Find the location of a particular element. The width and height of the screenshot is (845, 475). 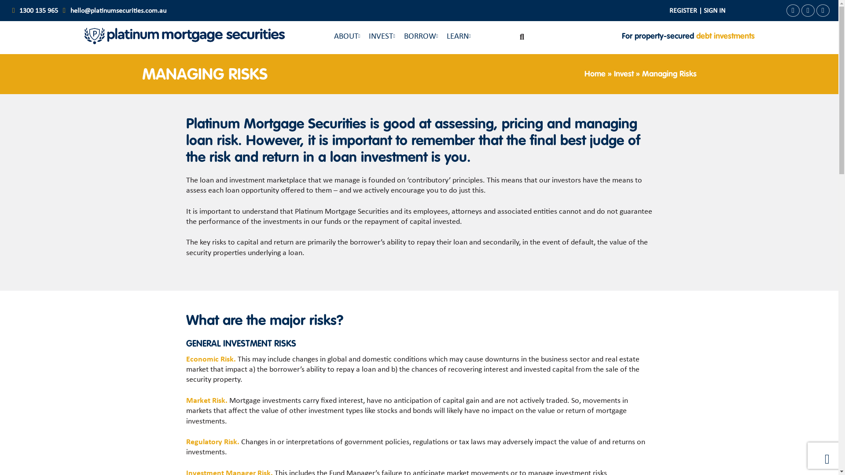

SUBSCRIBE is located at coordinates (528, 432).